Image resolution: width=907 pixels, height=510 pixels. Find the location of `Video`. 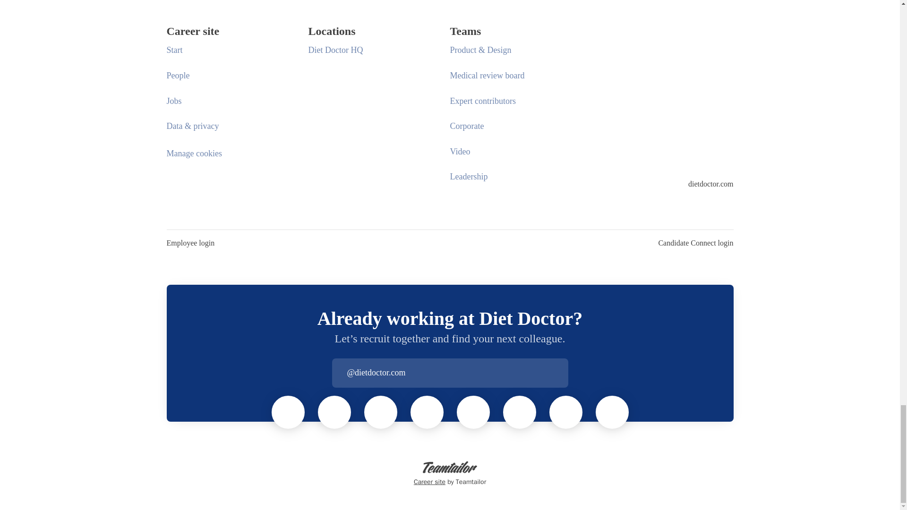

Video is located at coordinates (460, 151).